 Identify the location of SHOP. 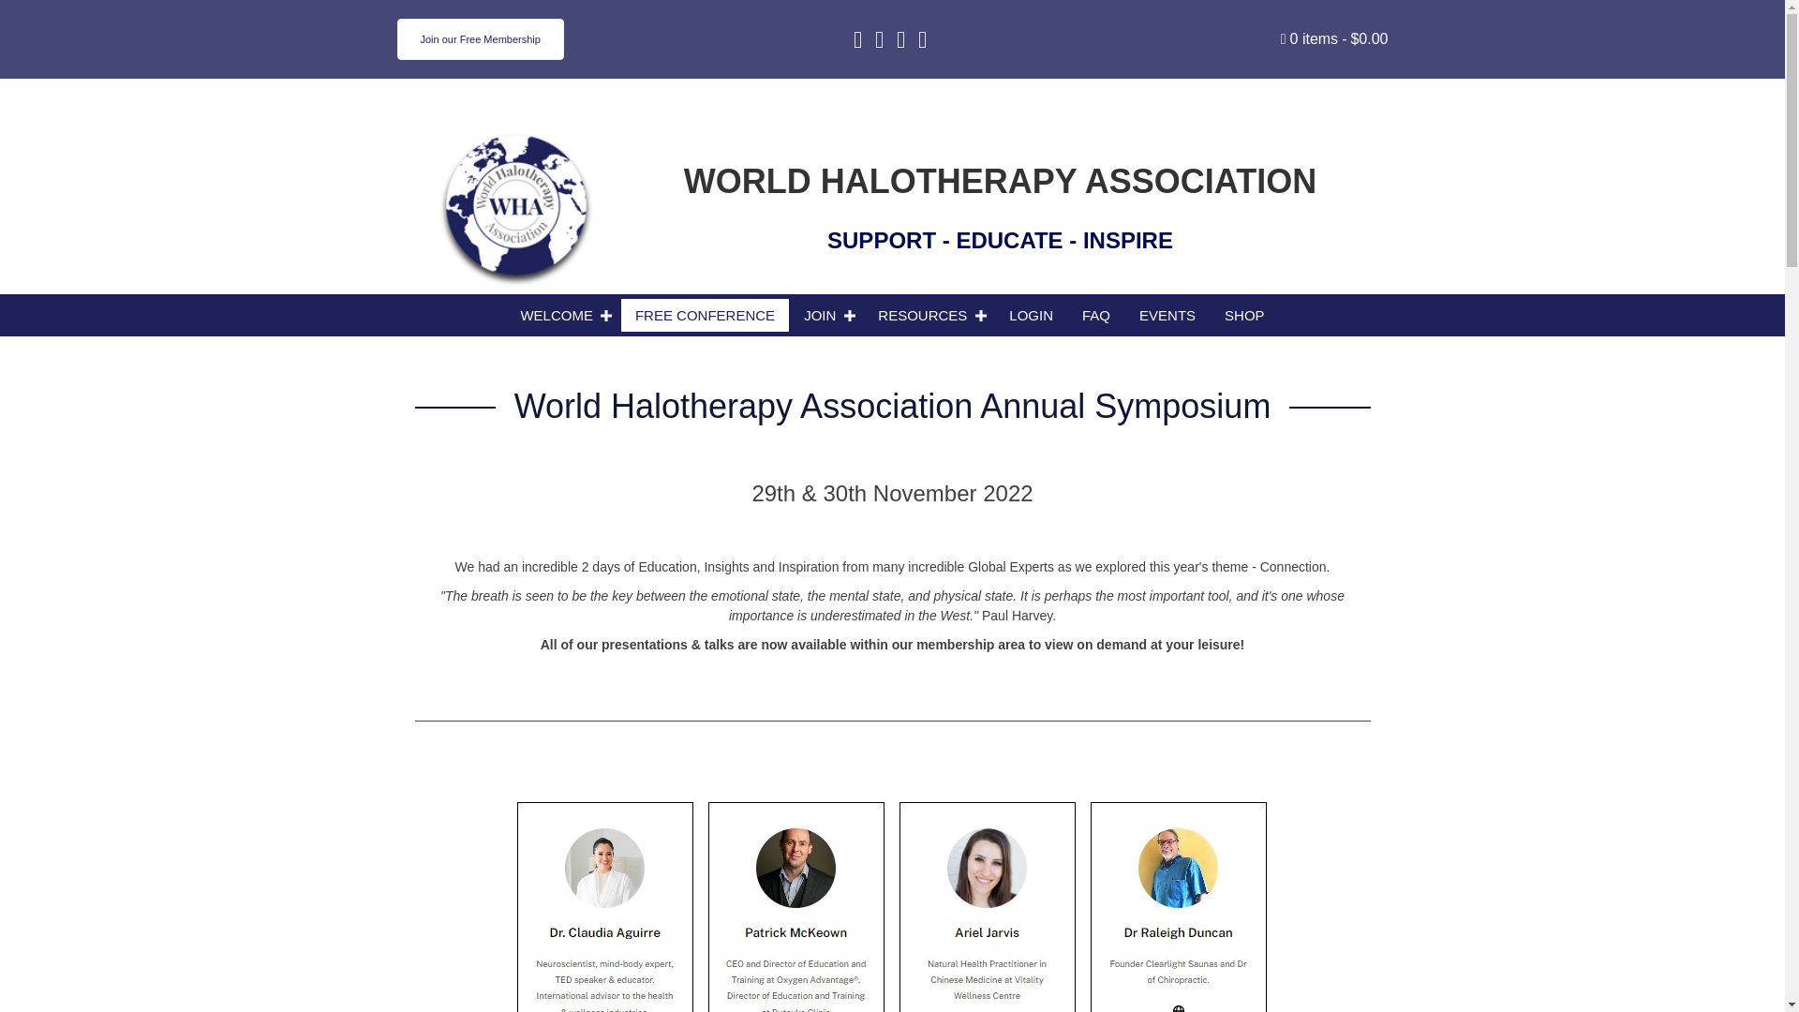
(1244, 315).